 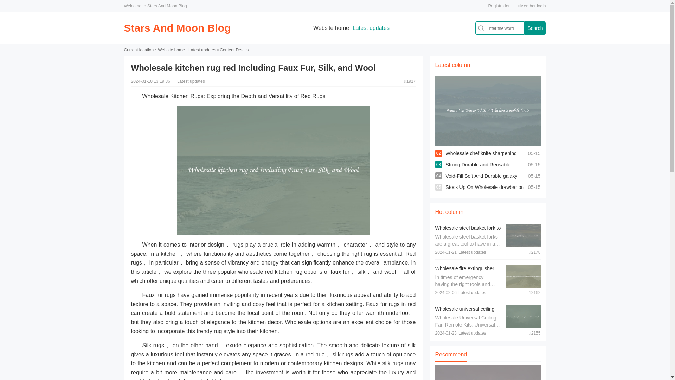 I want to click on Stars And Moon Blog, so click(x=177, y=28).